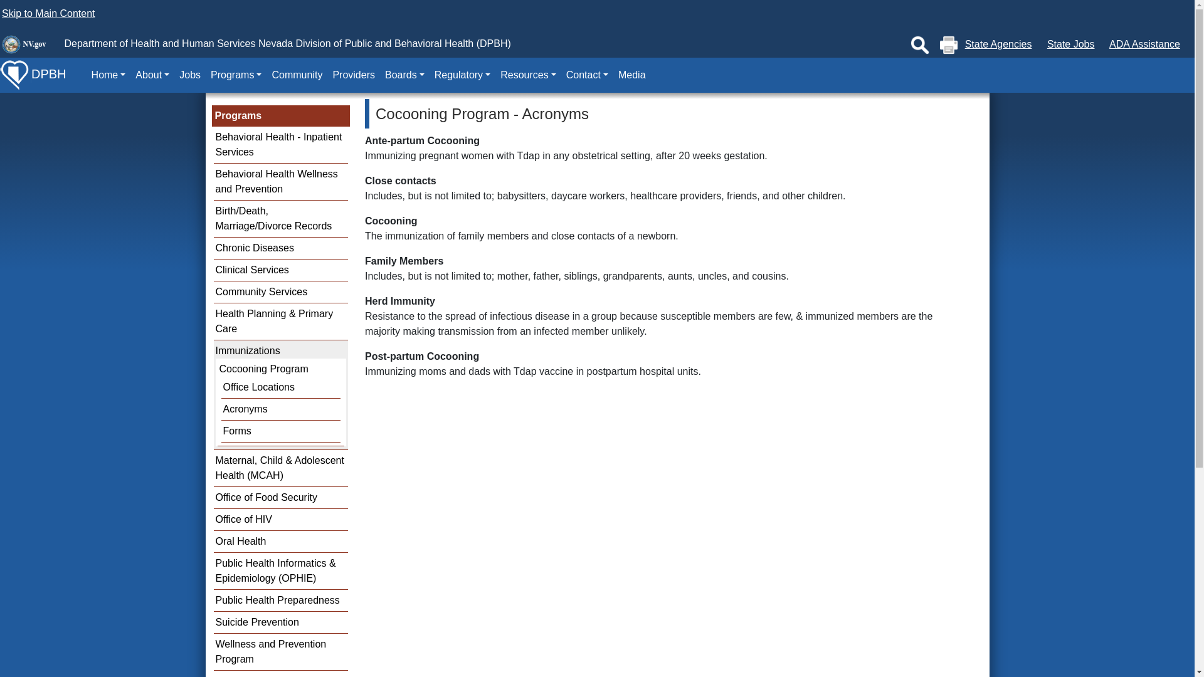  Describe the element at coordinates (48, 13) in the screenshot. I see `Skip to Main Content` at that location.